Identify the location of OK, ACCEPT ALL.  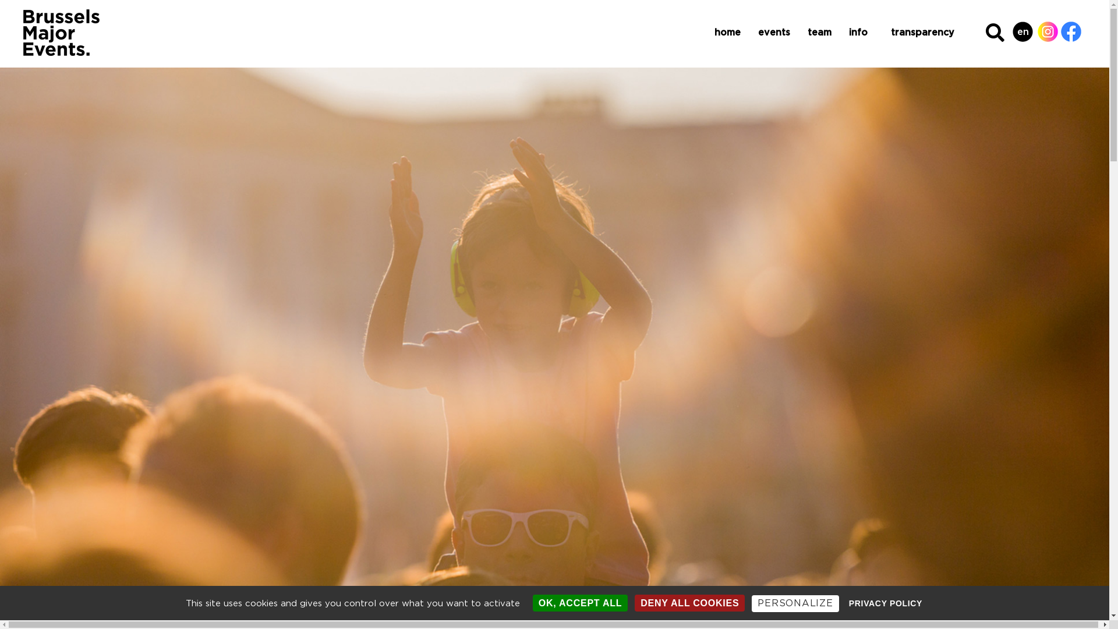
(581, 603).